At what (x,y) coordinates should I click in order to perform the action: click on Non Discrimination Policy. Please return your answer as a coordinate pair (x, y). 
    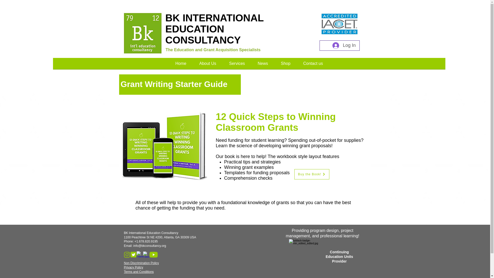
    Looking at the image, I should click on (142, 263).